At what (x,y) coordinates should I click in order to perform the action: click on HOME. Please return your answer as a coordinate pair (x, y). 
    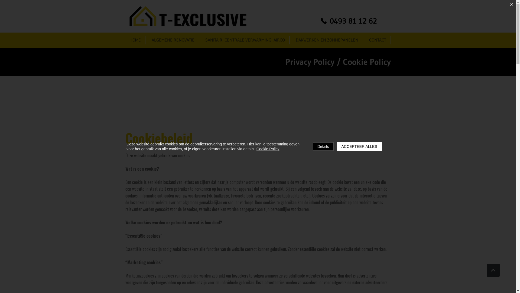
    Looking at the image, I should click on (135, 40).